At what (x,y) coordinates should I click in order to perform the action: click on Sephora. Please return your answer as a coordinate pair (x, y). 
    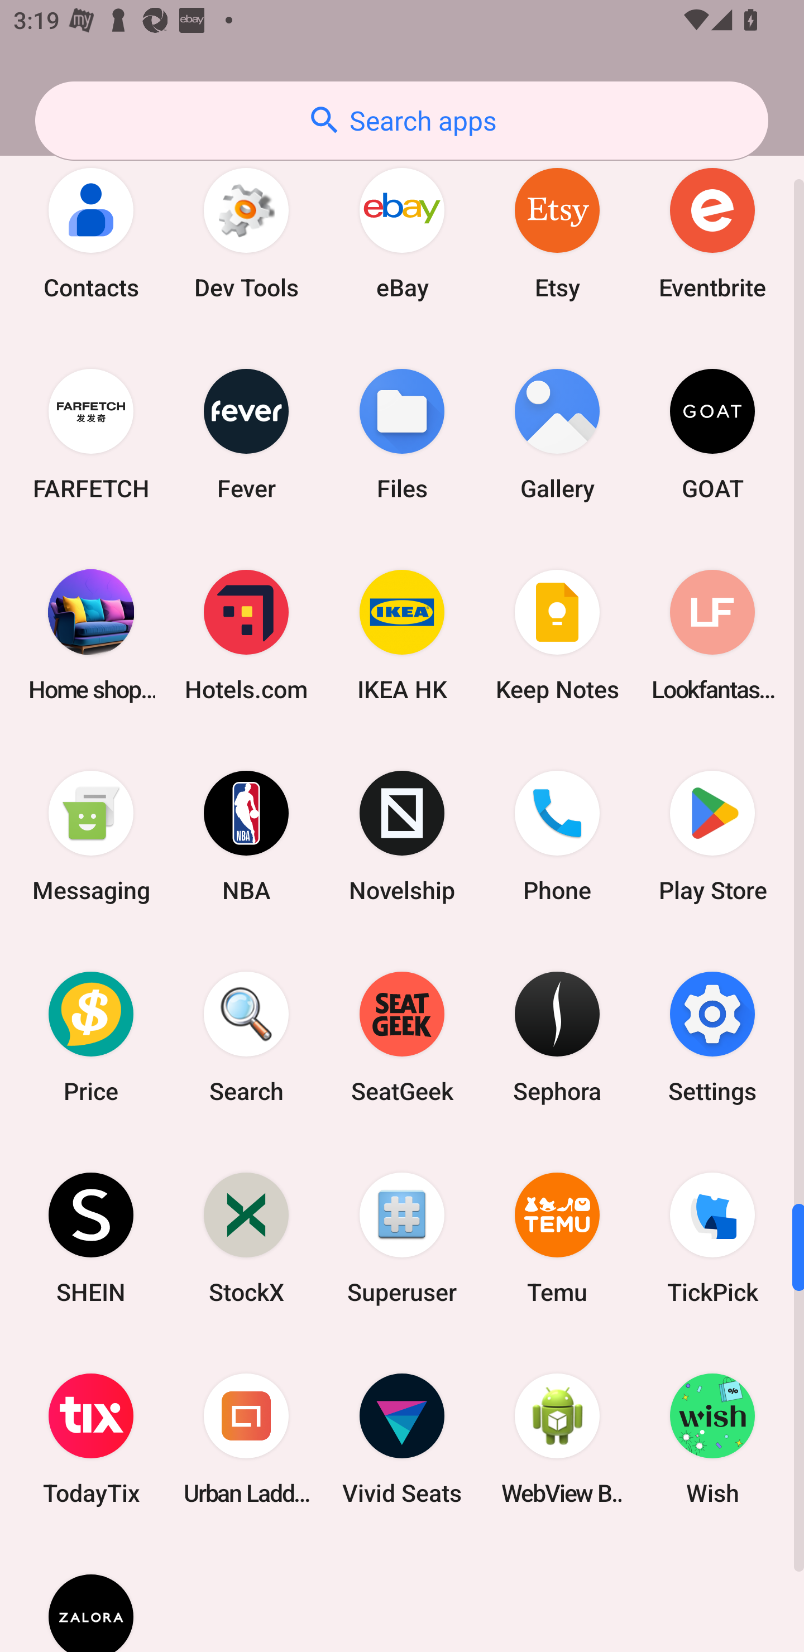
    Looking at the image, I should click on (557, 1037).